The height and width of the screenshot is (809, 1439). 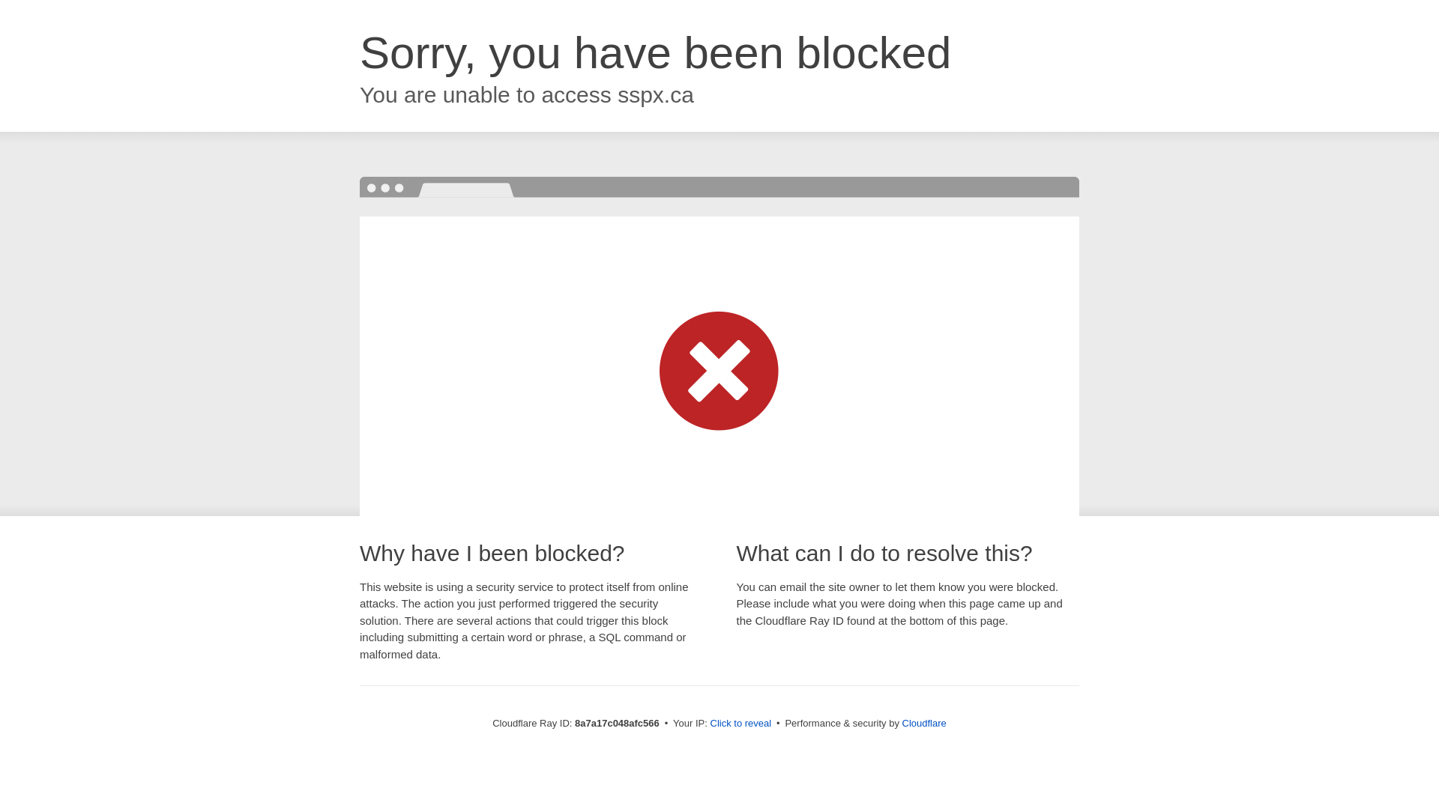 What do you see at coordinates (740, 724) in the screenshot?
I see `Click to reveal` at bounding box center [740, 724].